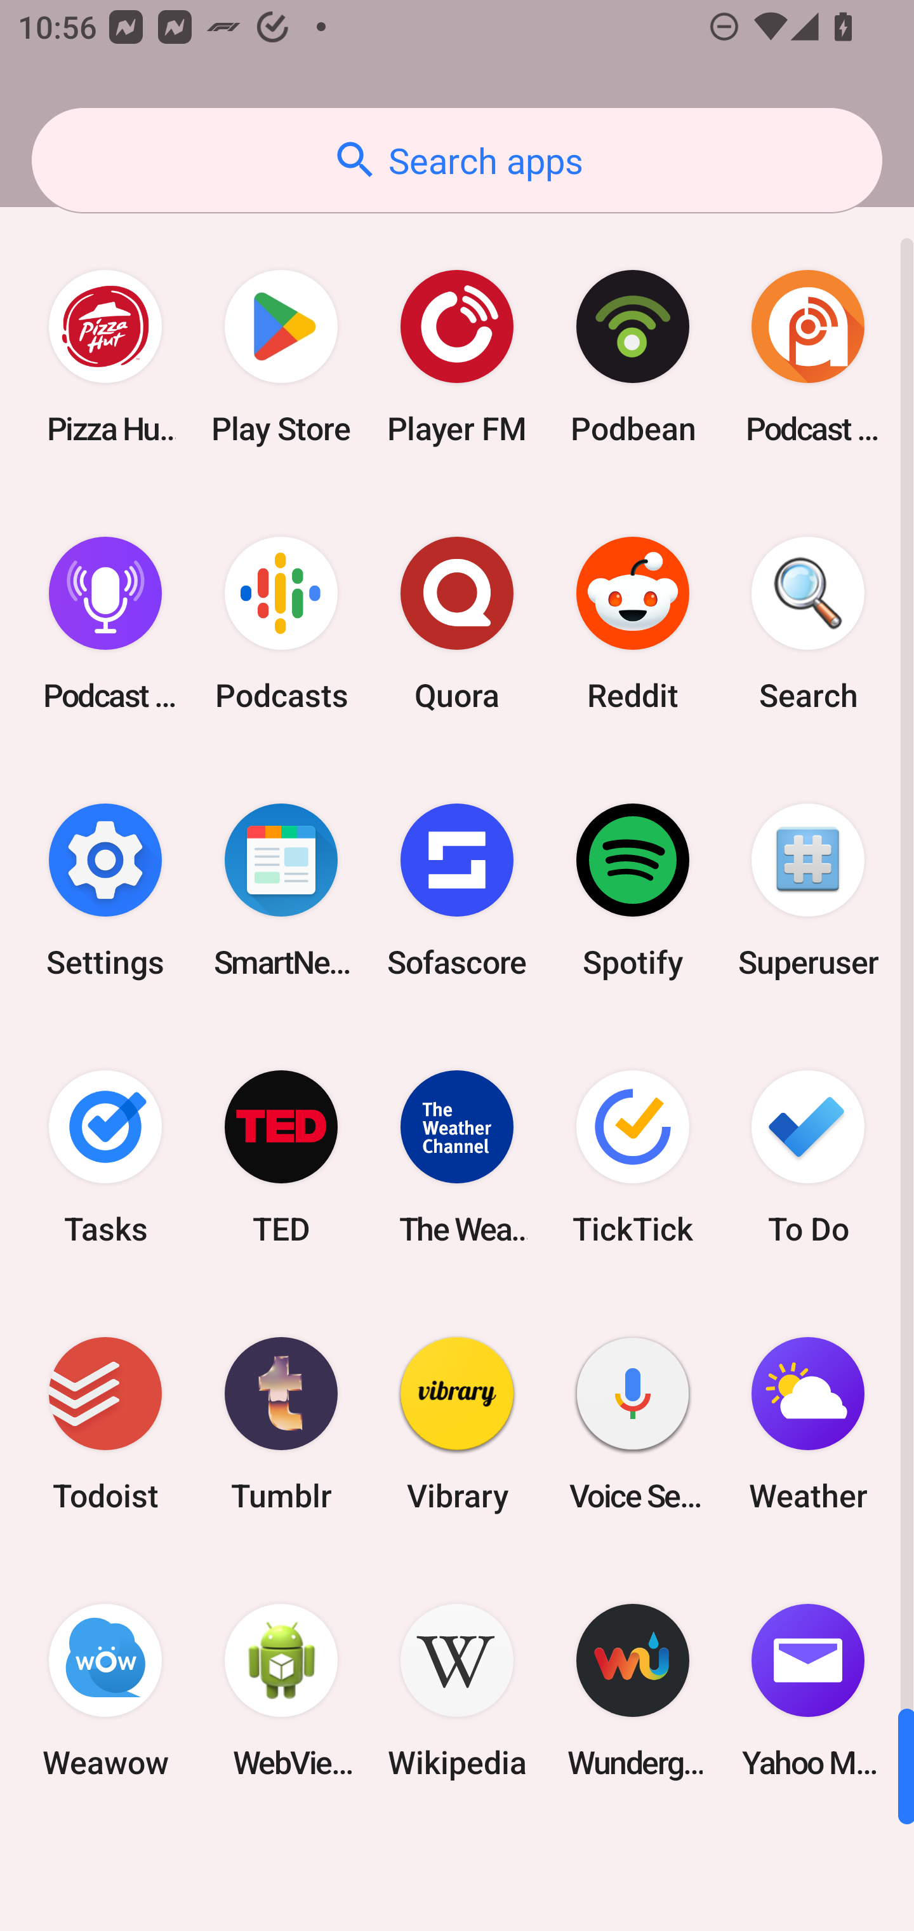 This screenshot has width=914, height=1931. Describe the element at coordinates (281, 1691) in the screenshot. I see `WebView Browser Tester` at that location.